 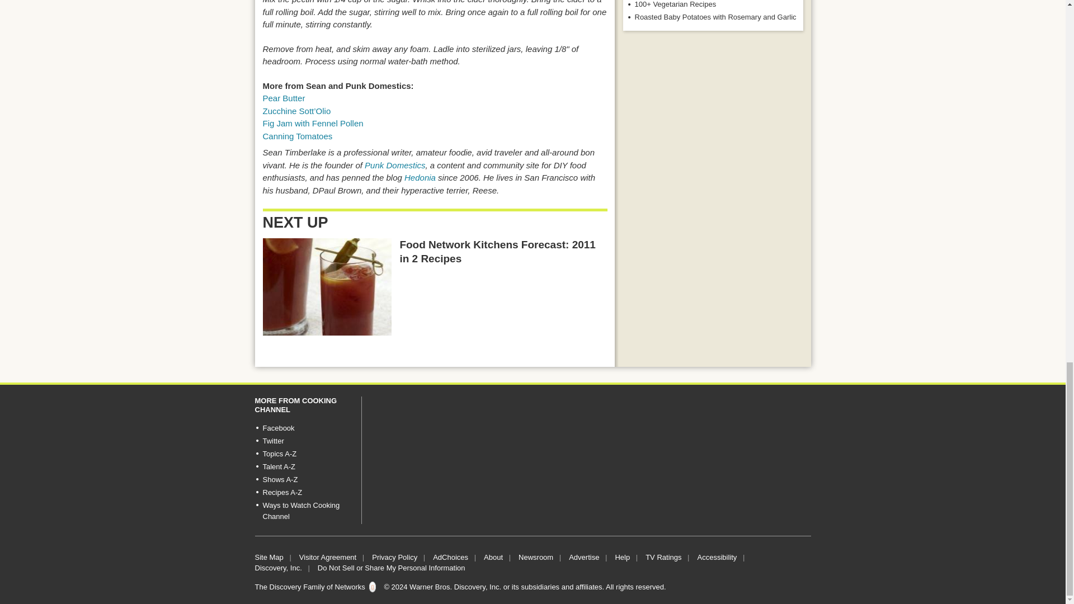 What do you see at coordinates (395, 165) in the screenshot?
I see `Punk Domestics` at bounding box center [395, 165].